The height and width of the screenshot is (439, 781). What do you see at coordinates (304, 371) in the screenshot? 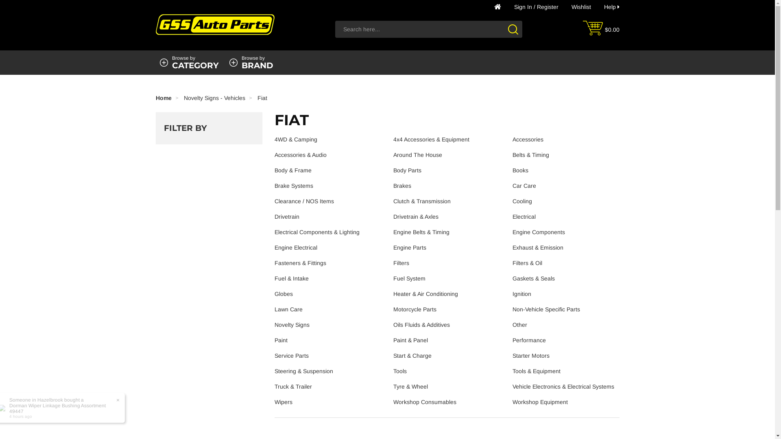
I see `Steering & Suspension` at bounding box center [304, 371].